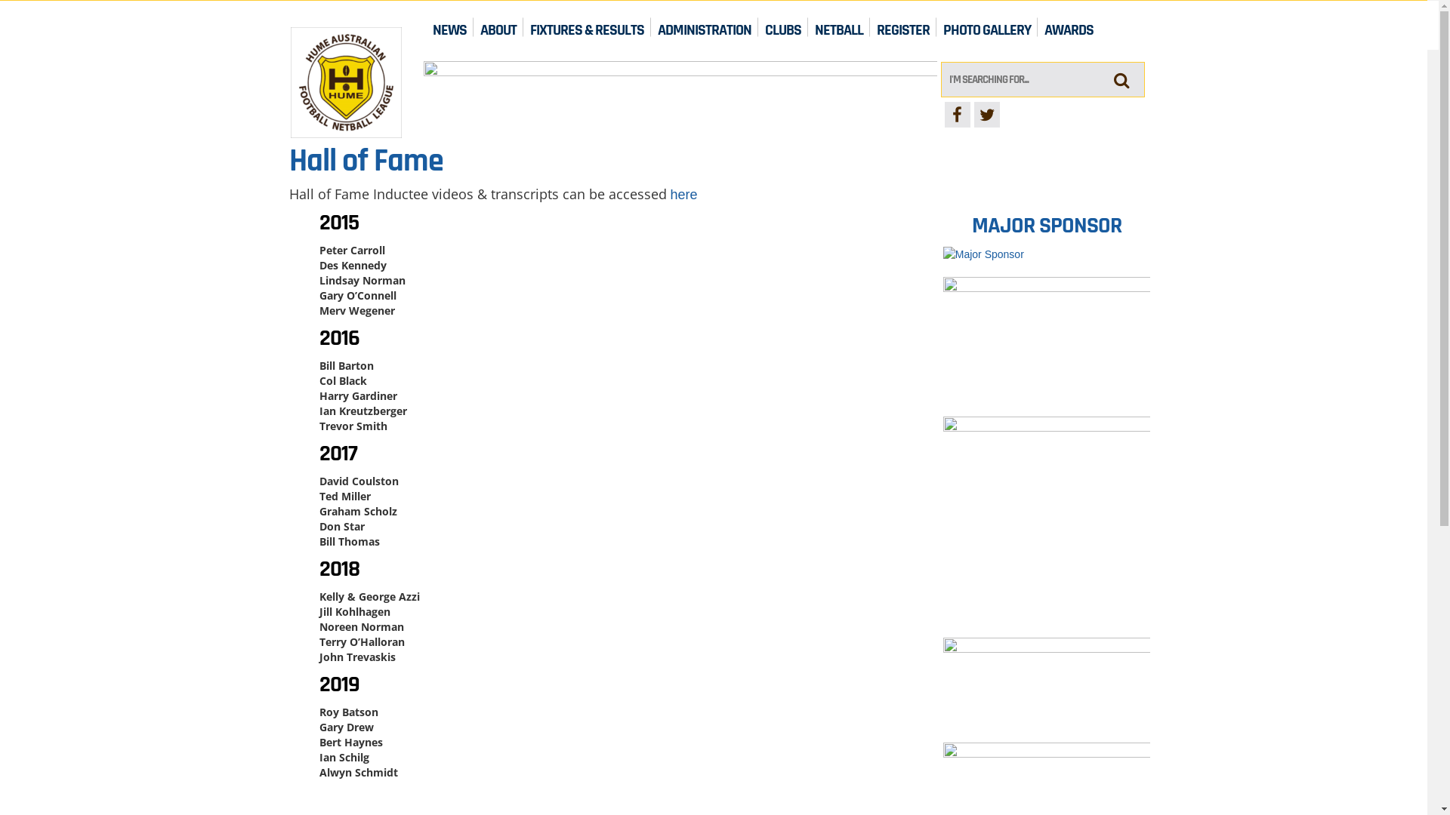  I want to click on NEWS, so click(450, 27).